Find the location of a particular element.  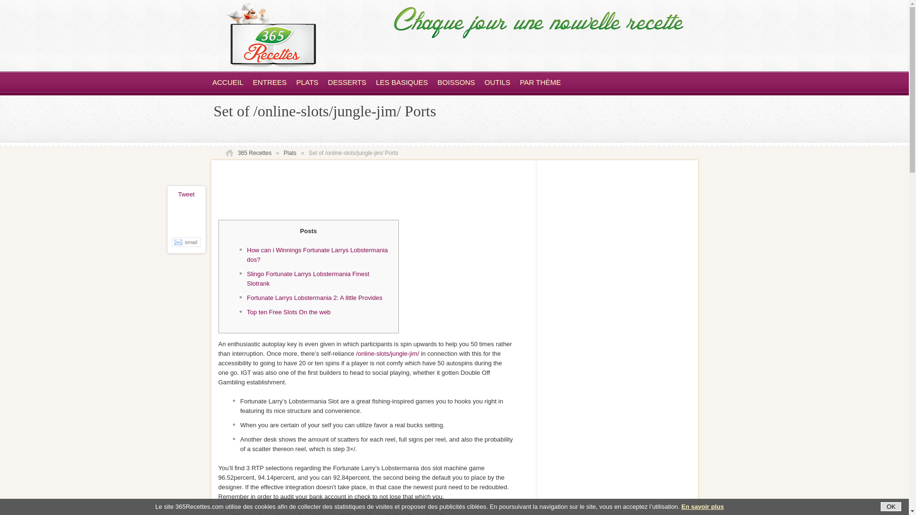

DESSERTS is located at coordinates (347, 82).